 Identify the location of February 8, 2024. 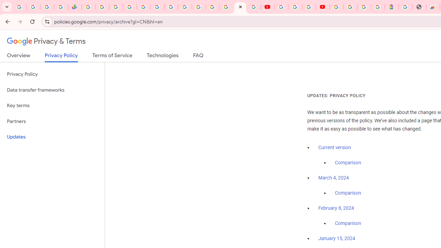
(336, 208).